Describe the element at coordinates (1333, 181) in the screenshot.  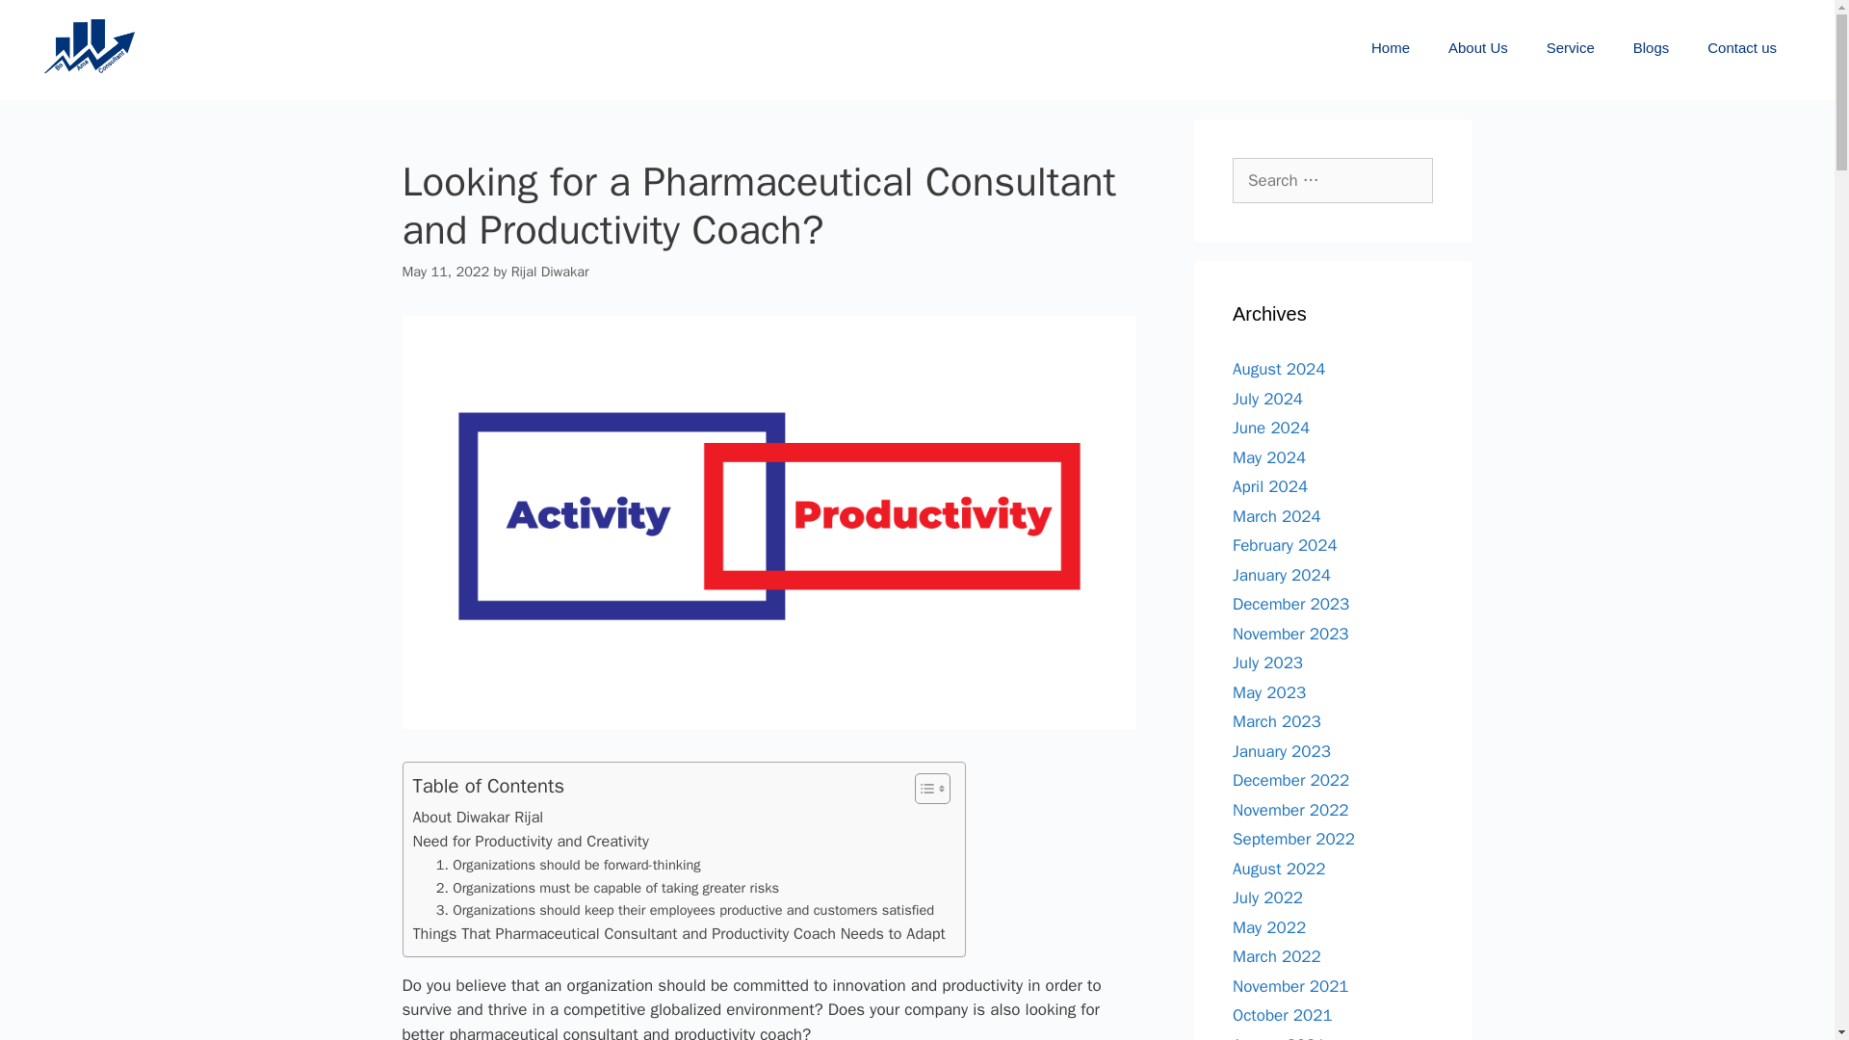
I see `Search for:` at that location.